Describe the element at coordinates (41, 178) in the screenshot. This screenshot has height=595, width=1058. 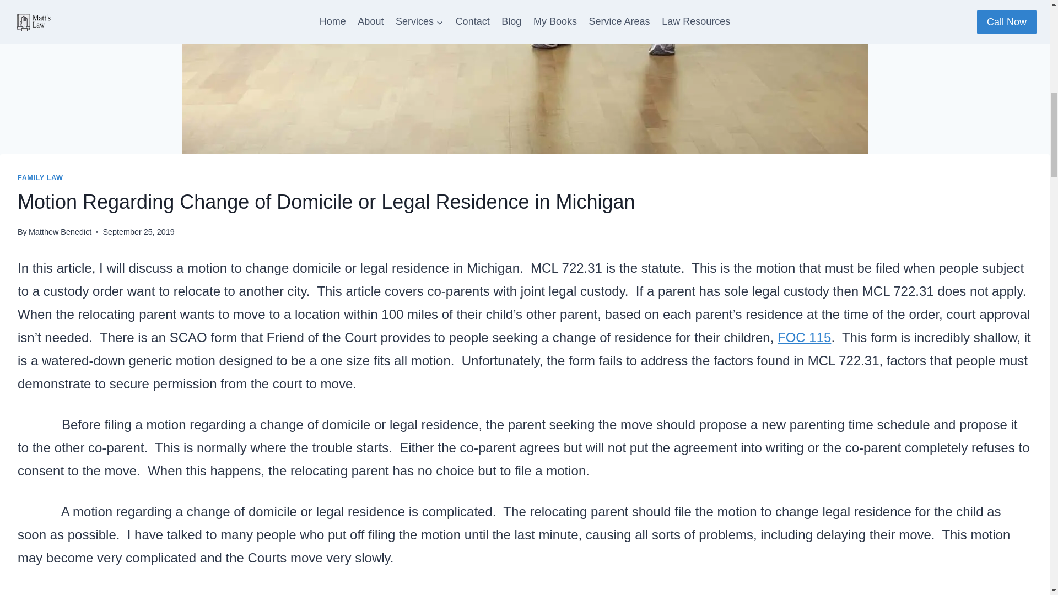
I see `FAMILY LAW` at that location.